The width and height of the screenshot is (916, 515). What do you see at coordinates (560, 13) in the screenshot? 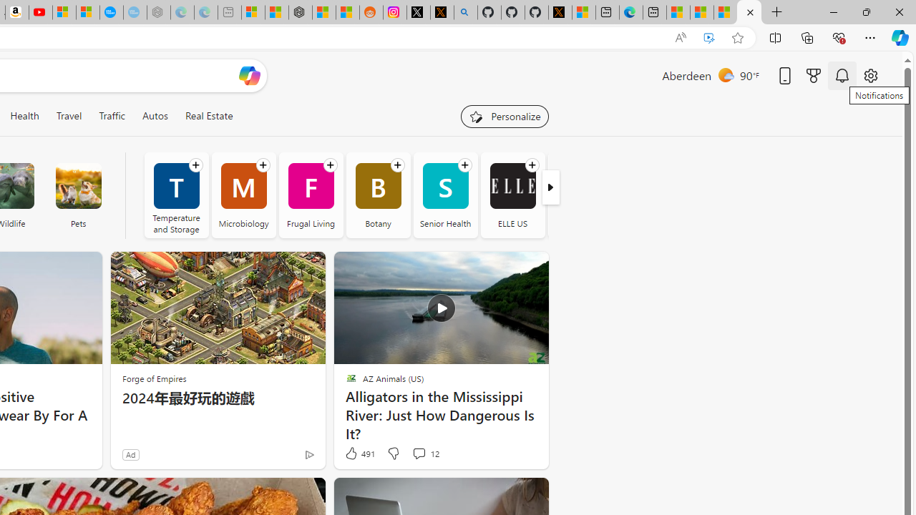
I see `X Privacy Policy` at bounding box center [560, 13].